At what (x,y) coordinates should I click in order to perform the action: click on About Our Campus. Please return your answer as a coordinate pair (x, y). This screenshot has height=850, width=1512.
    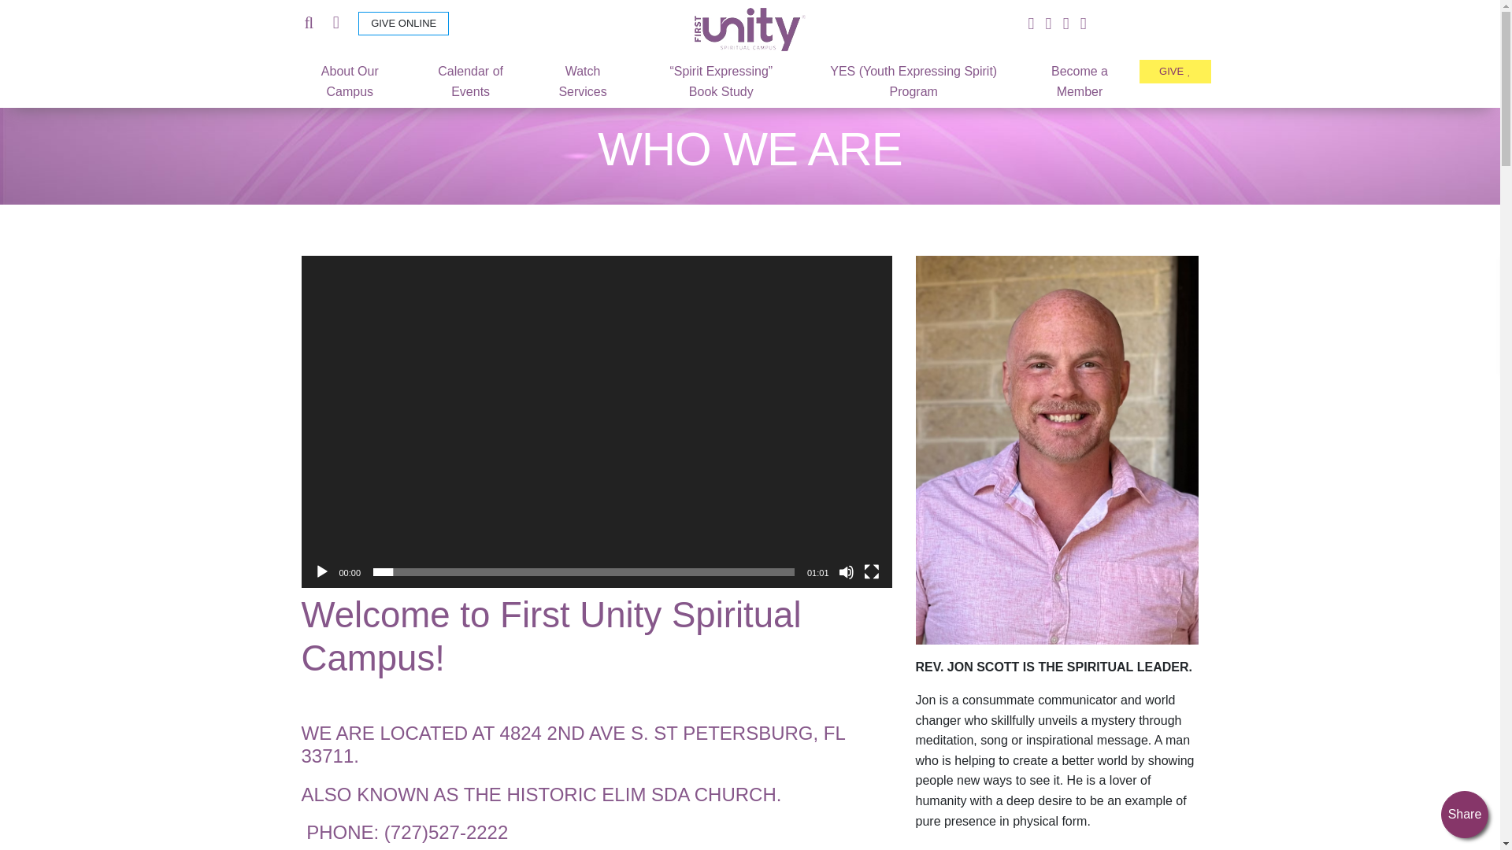
    Looking at the image, I should click on (350, 80).